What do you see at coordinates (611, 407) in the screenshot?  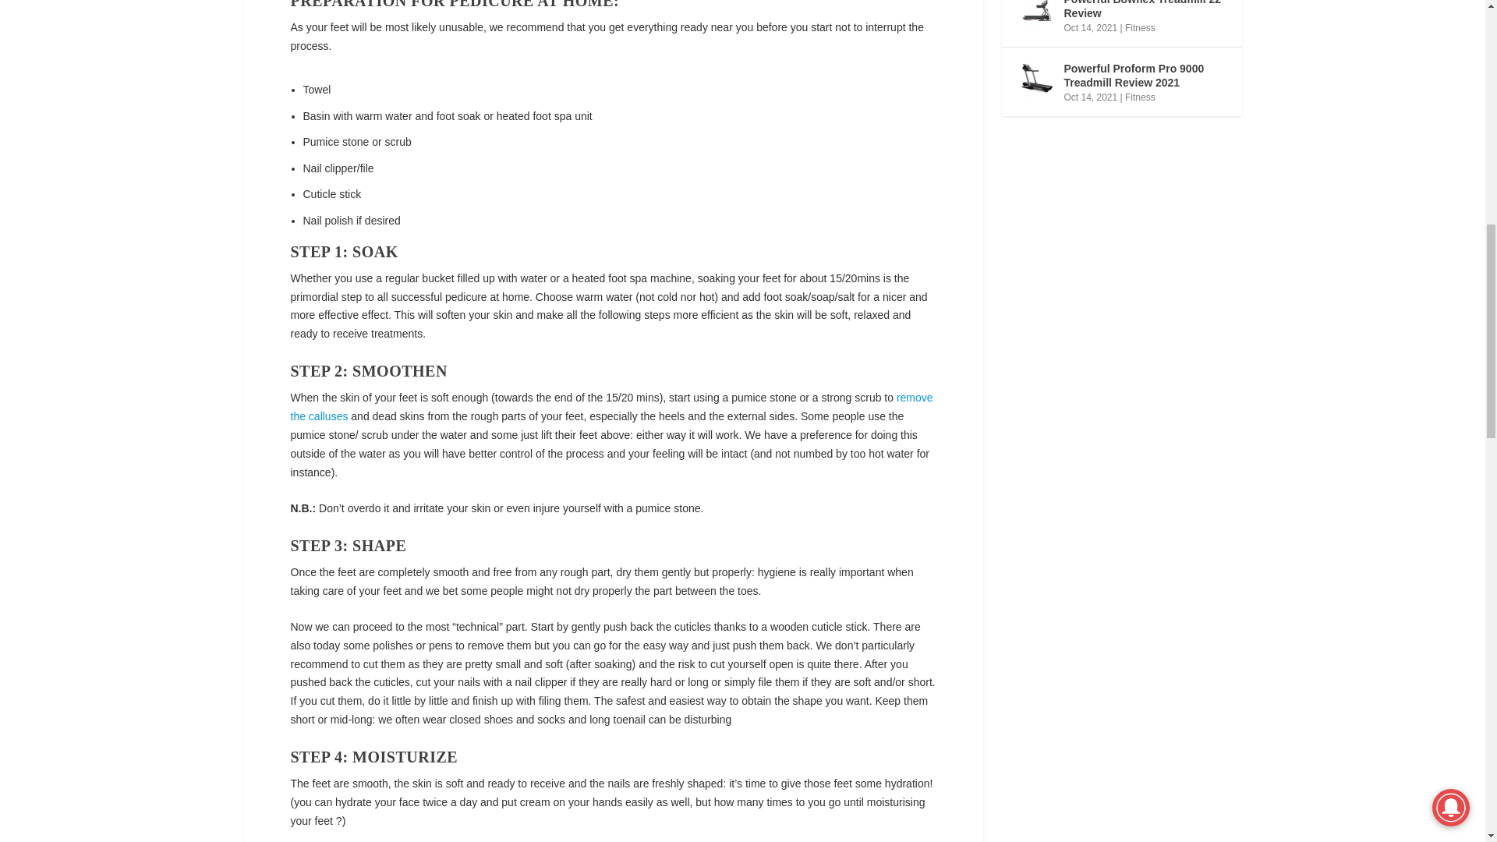 I see `remove the calluses` at bounding box center [611, 407].